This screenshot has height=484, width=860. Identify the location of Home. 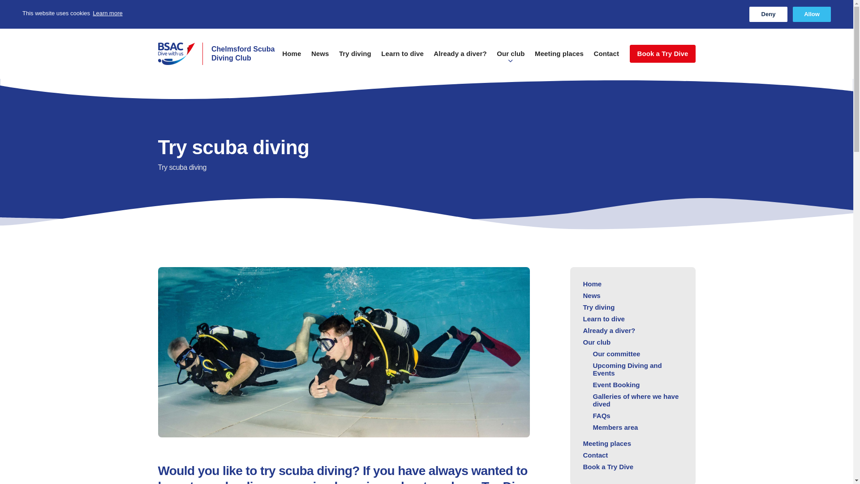
(218, 54).